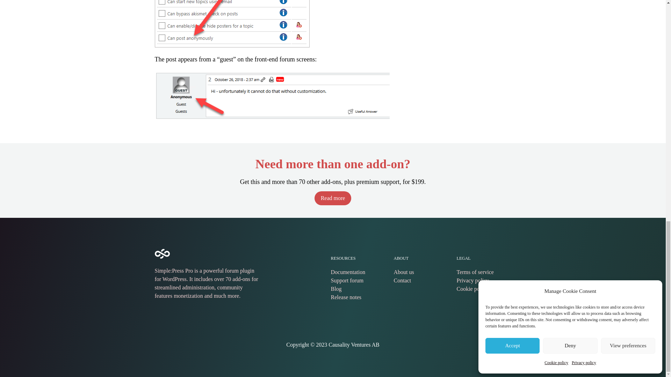  What do you see at coordinates (347, 280) in the screenshot?
I see `Support forum` at bounding box center [347, 280].